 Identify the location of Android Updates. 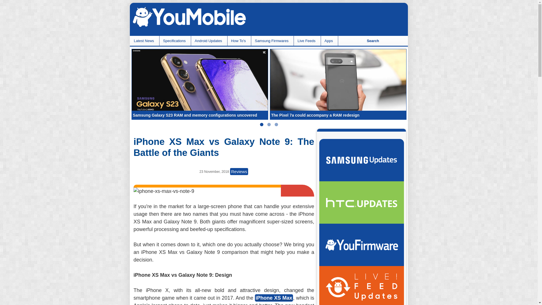
(209, 41).